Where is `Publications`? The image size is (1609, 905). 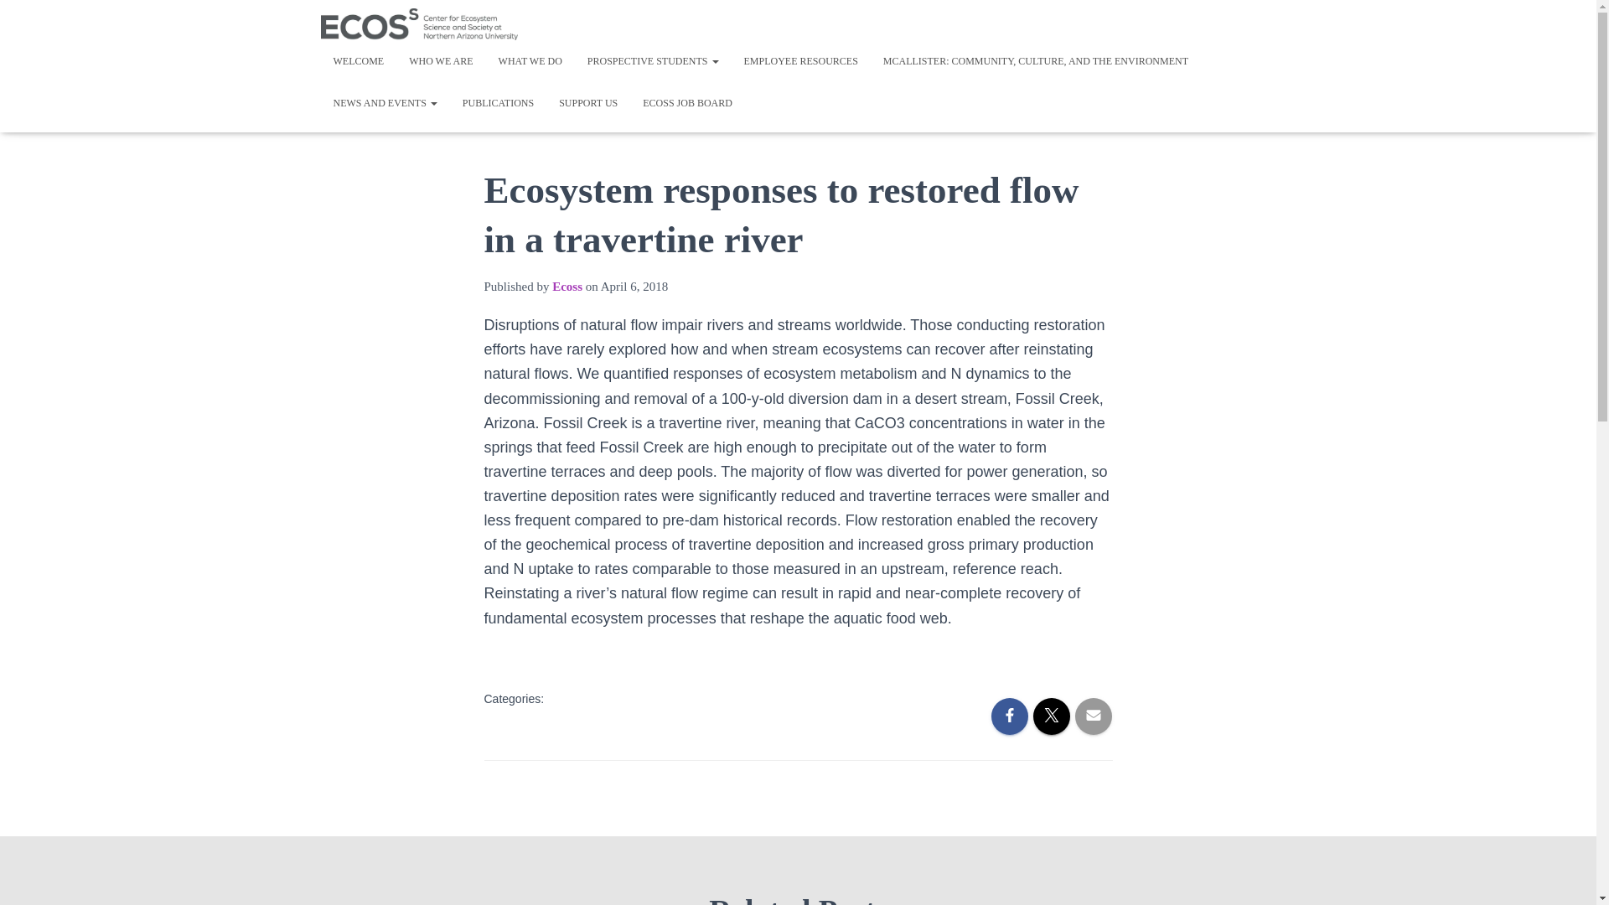
Publications is located at coordinates (498, 102).